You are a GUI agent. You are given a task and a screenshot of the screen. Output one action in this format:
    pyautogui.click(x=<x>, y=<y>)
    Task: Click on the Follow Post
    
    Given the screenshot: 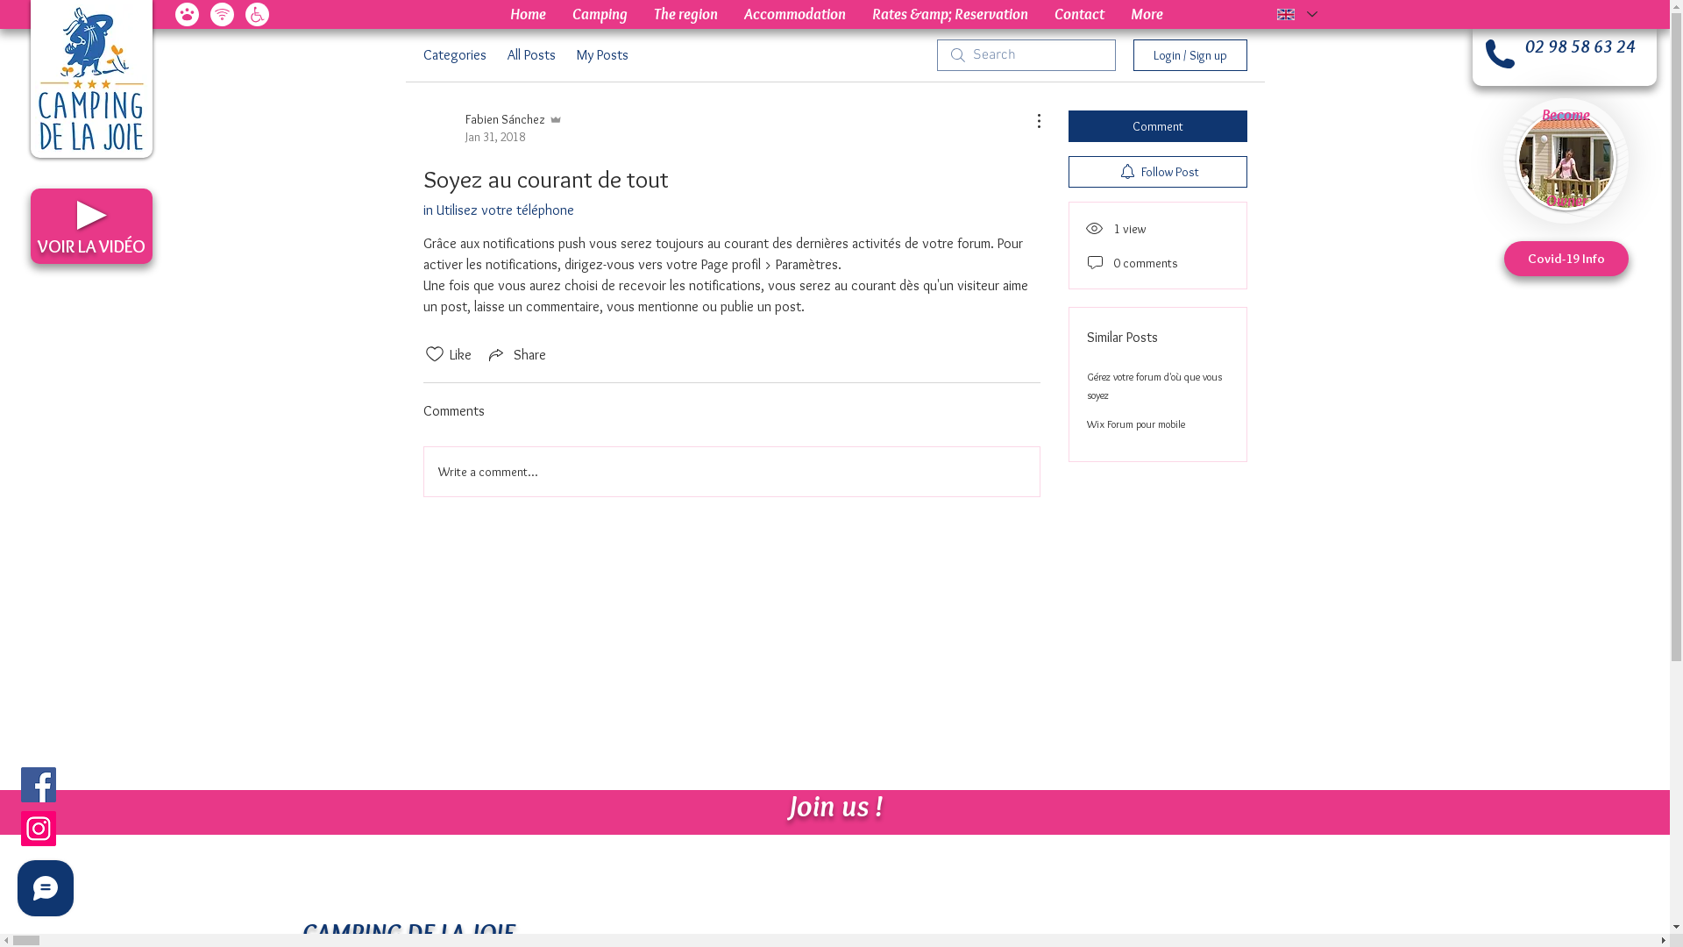 What is the action you would take?
    pyautogui.click(x=1157, y=172)
    